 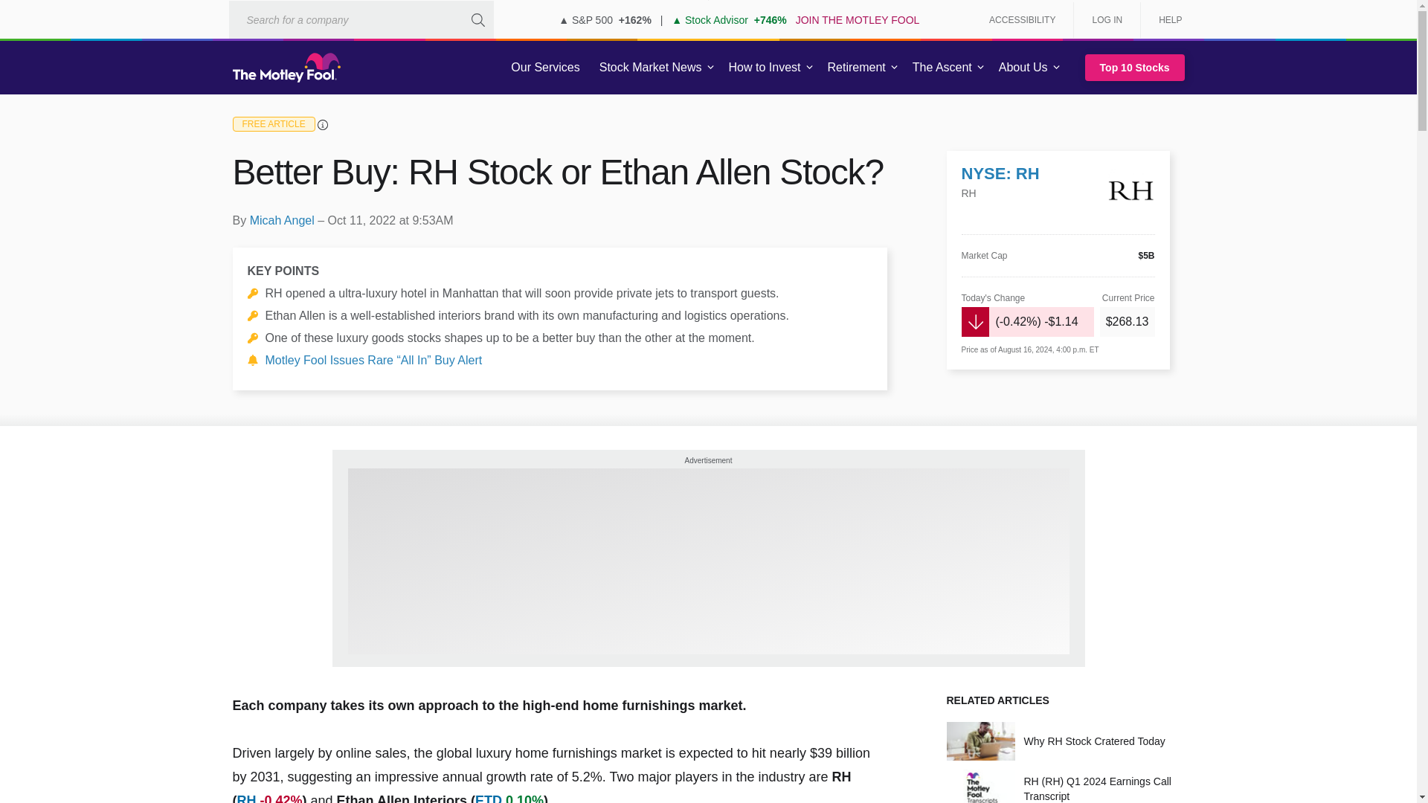 I want to click on HELP, so click(x=1165, y=19).